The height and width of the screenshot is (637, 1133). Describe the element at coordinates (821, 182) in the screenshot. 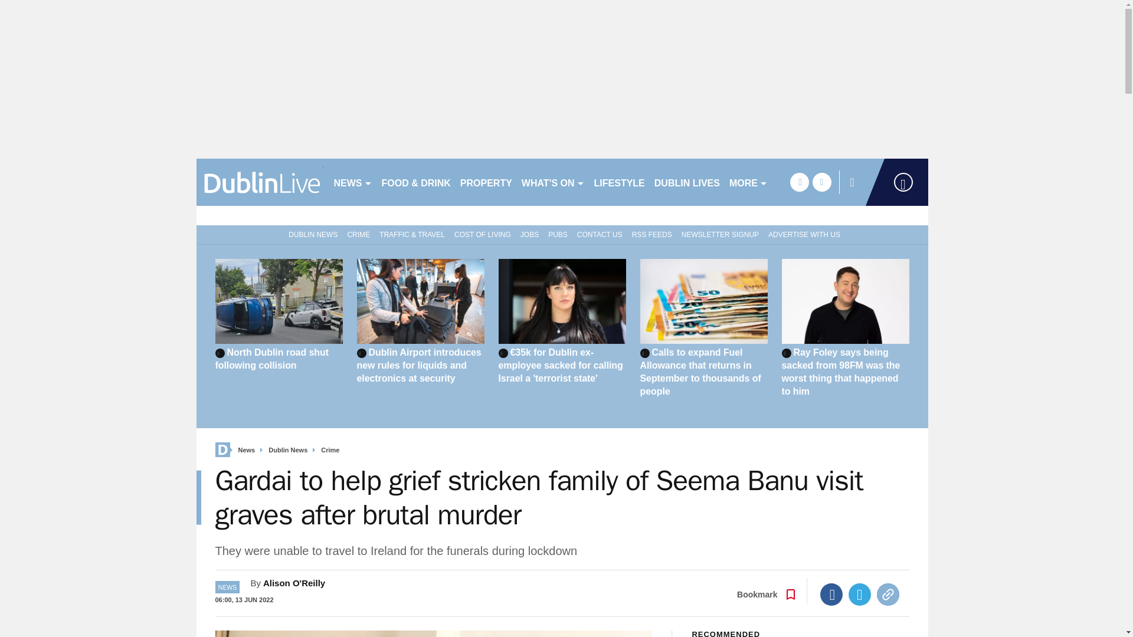

I see `twitter` at that location.